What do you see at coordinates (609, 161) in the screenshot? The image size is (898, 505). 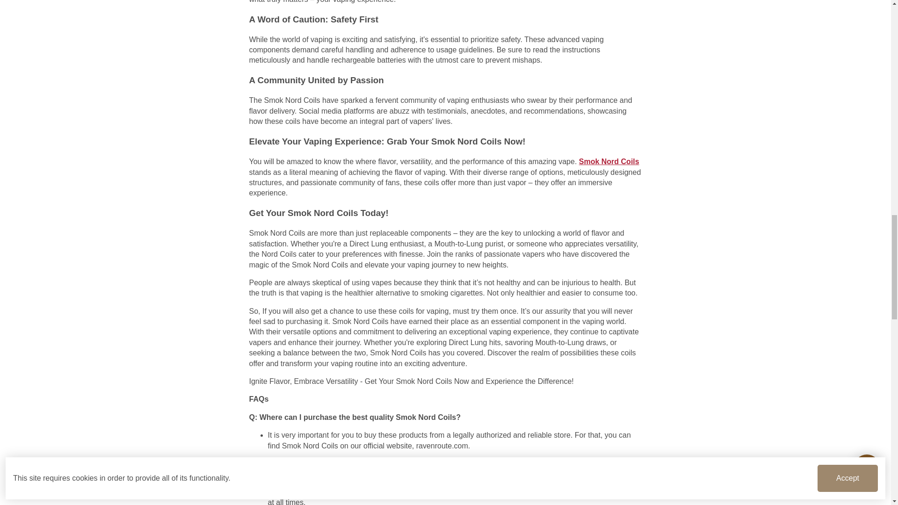 I see `Smok Nord Coils` at bounding box center [609, 161].